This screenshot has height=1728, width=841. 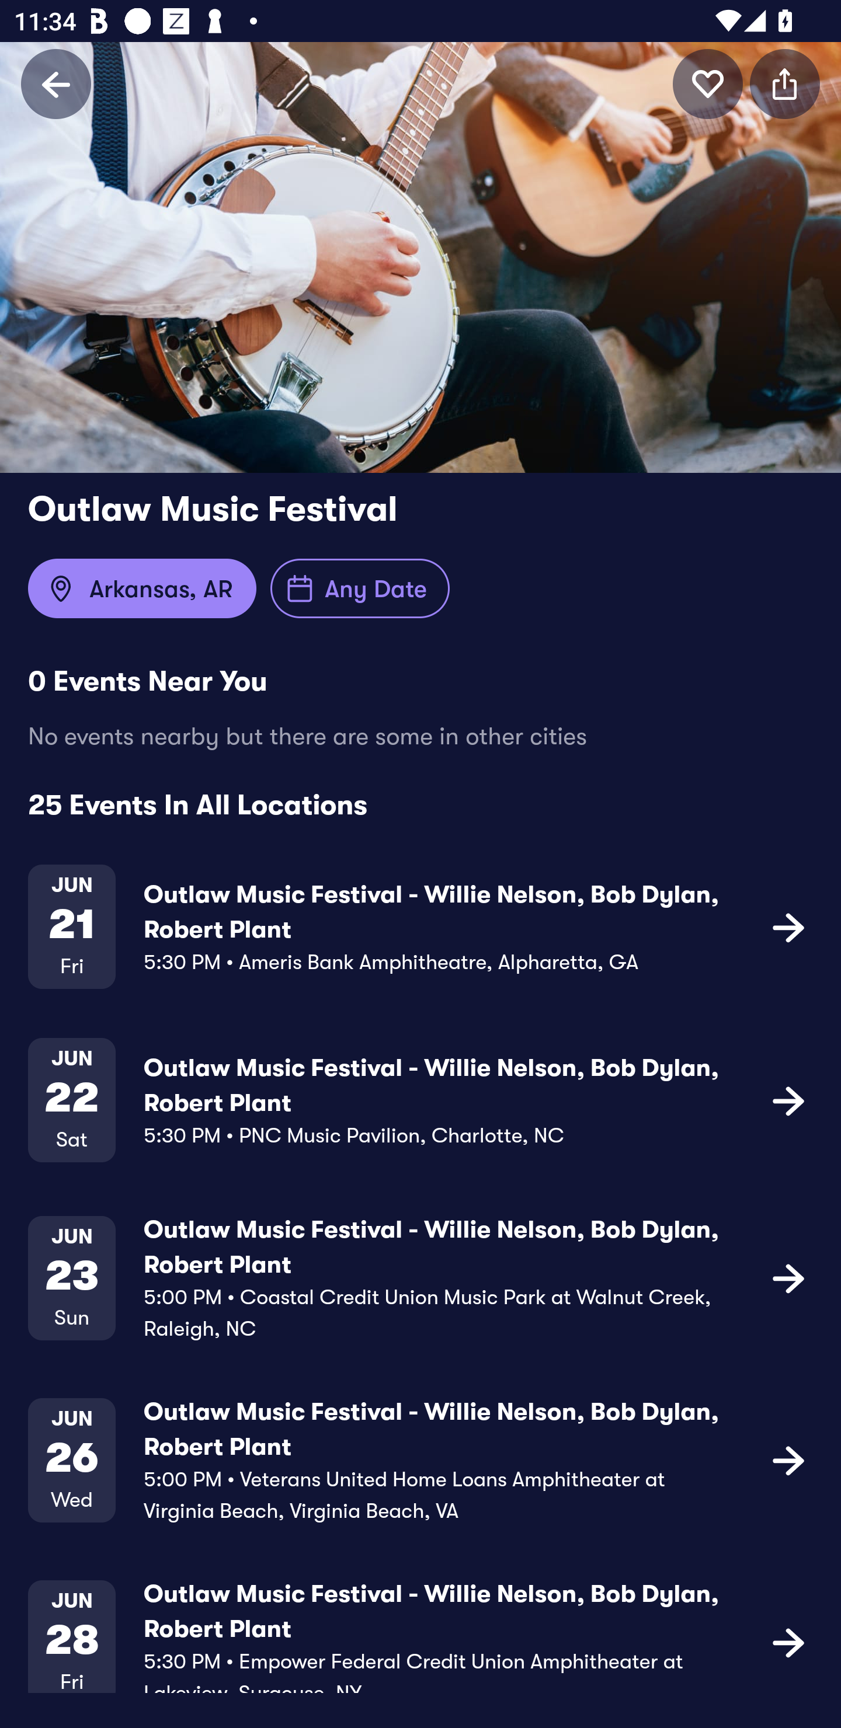 I want to click on icon button, so click(x=708, y=83).